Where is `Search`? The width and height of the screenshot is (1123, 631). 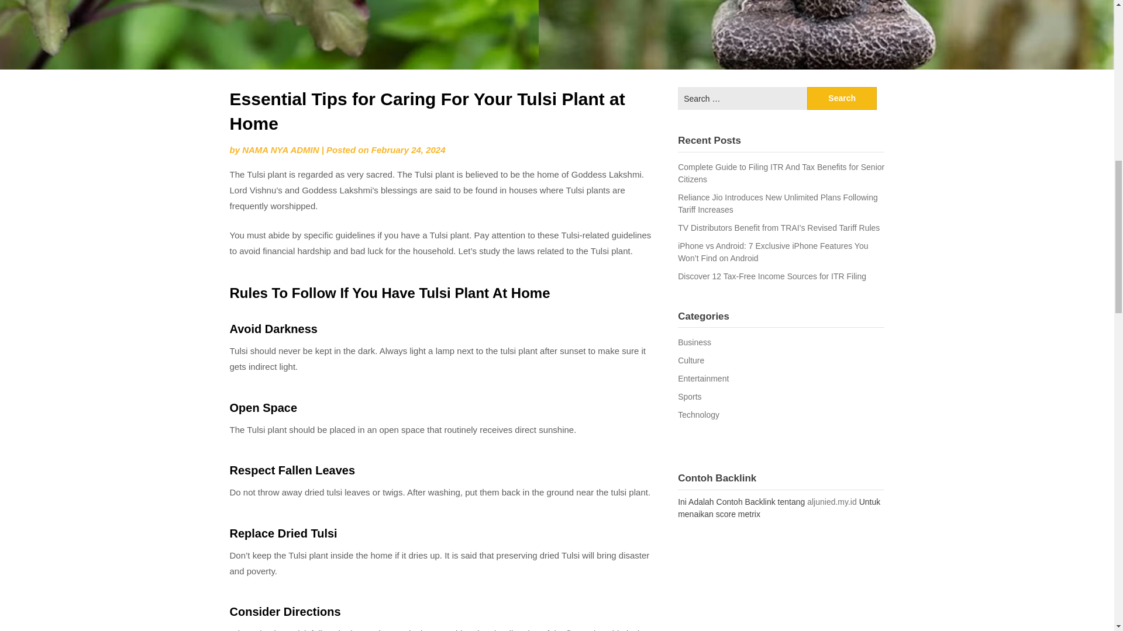
Search is located at coordinates (842, 98).